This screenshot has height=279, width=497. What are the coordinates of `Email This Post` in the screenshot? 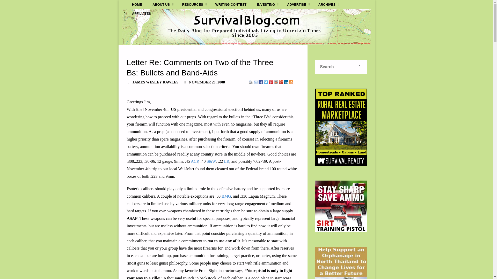 It's located at (256, 82).